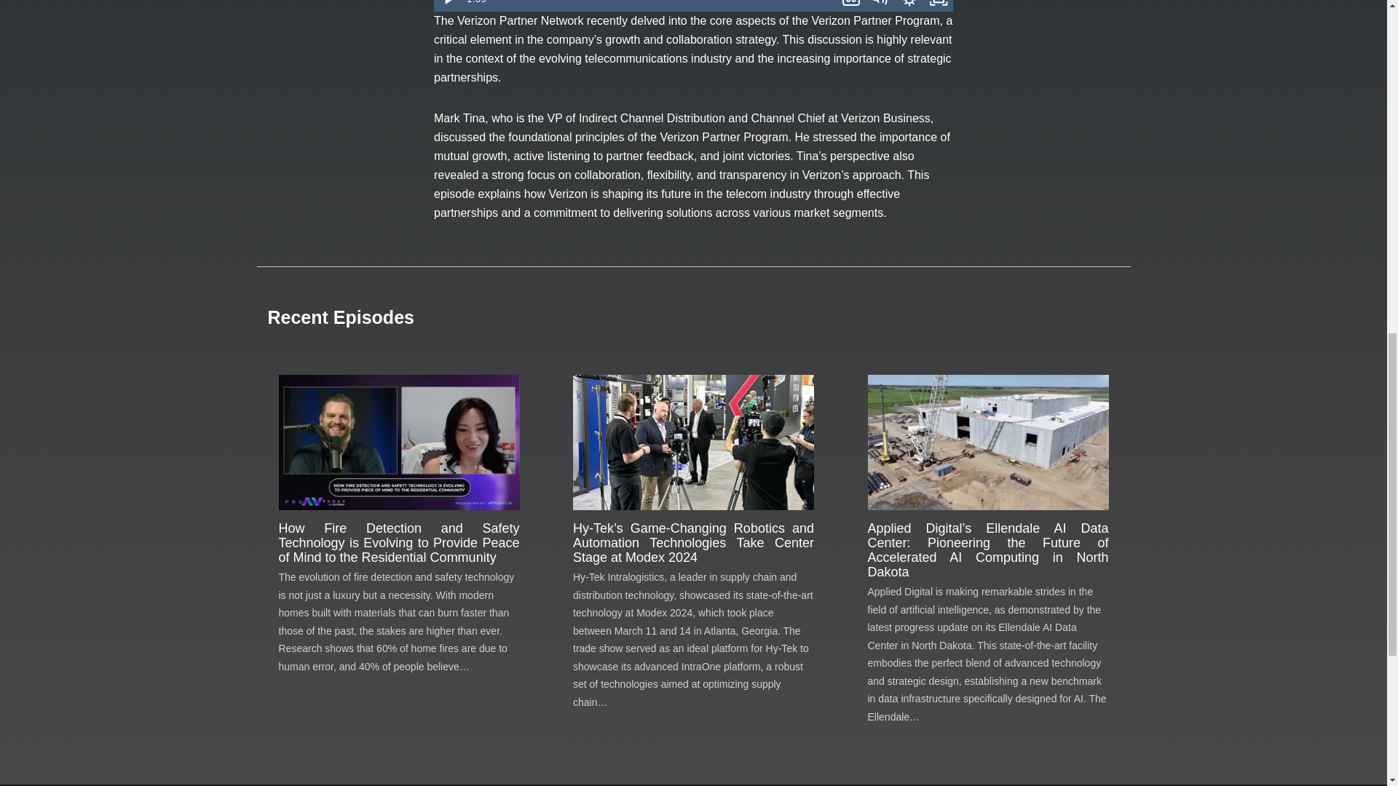 The width and height of the screenshot is (1398, 786). Describe the element at coordinates (909, 6) in the screenshot. I see `Show settings menu` at that location.